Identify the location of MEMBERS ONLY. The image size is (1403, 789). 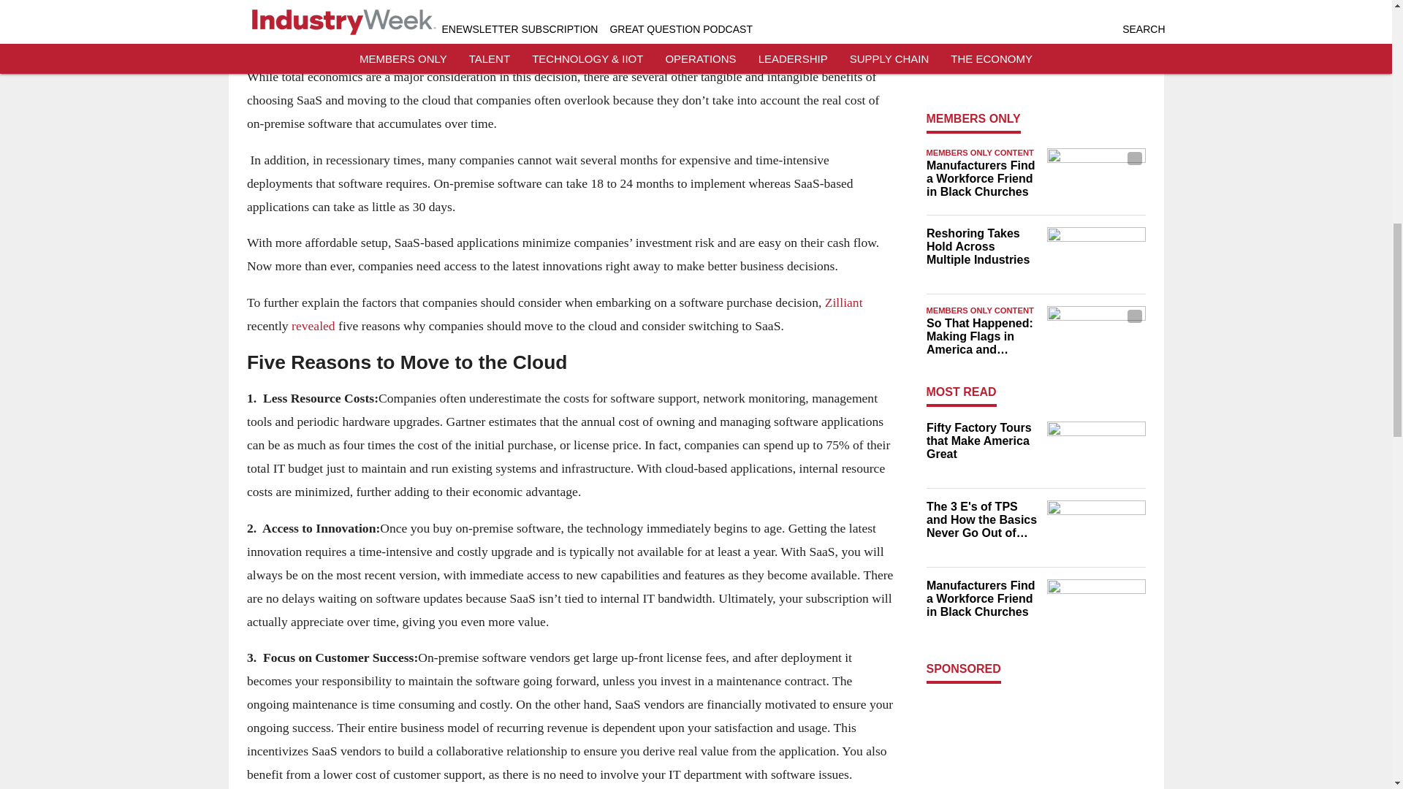
(973, 118).